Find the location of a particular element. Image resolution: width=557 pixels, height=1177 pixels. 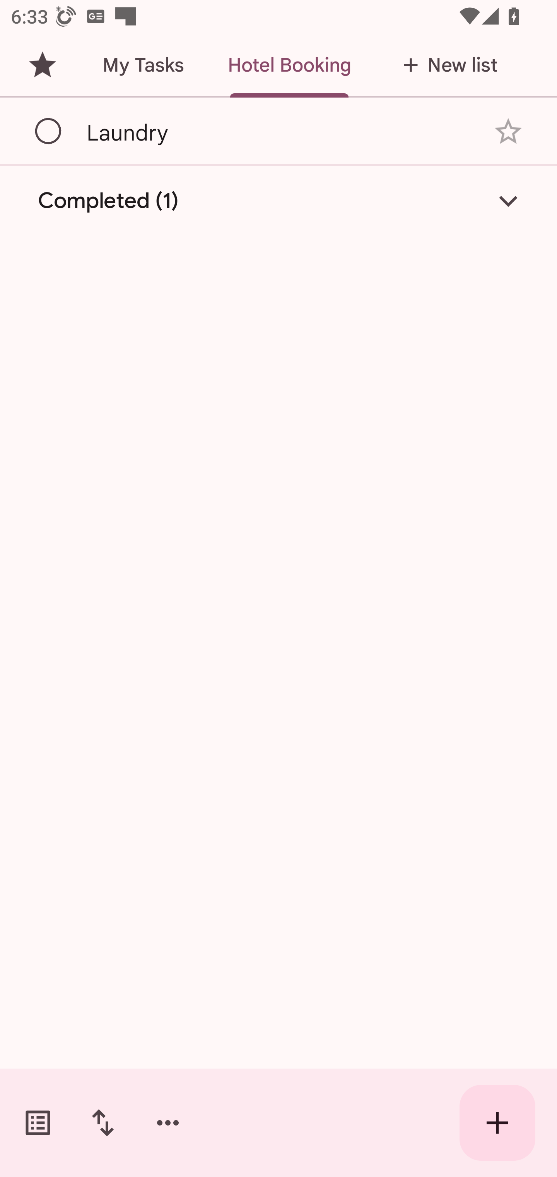

My Tasks is located at coordinates (143, 65).